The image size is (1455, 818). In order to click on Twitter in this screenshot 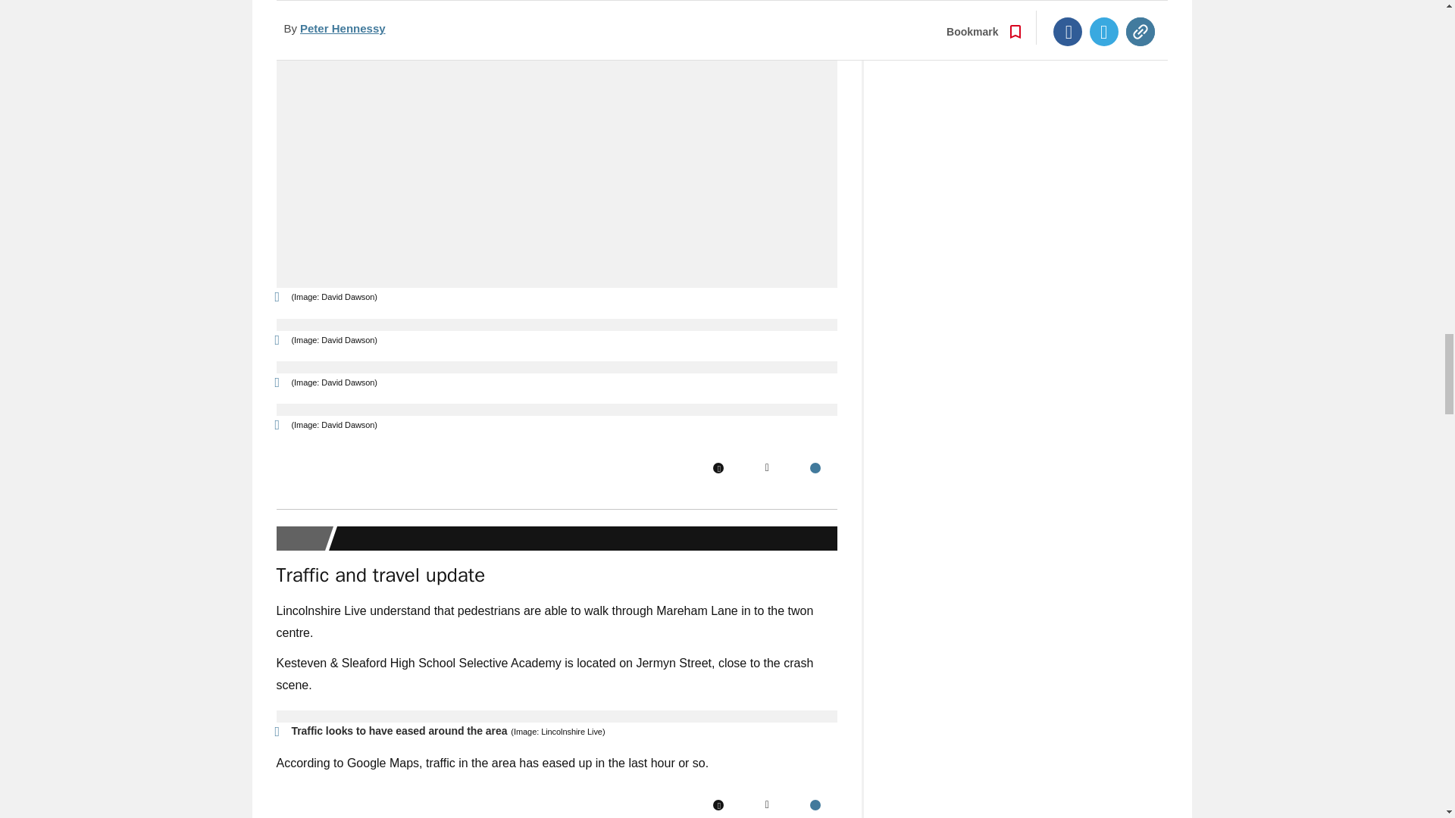, I will do `click(767, 468)`.